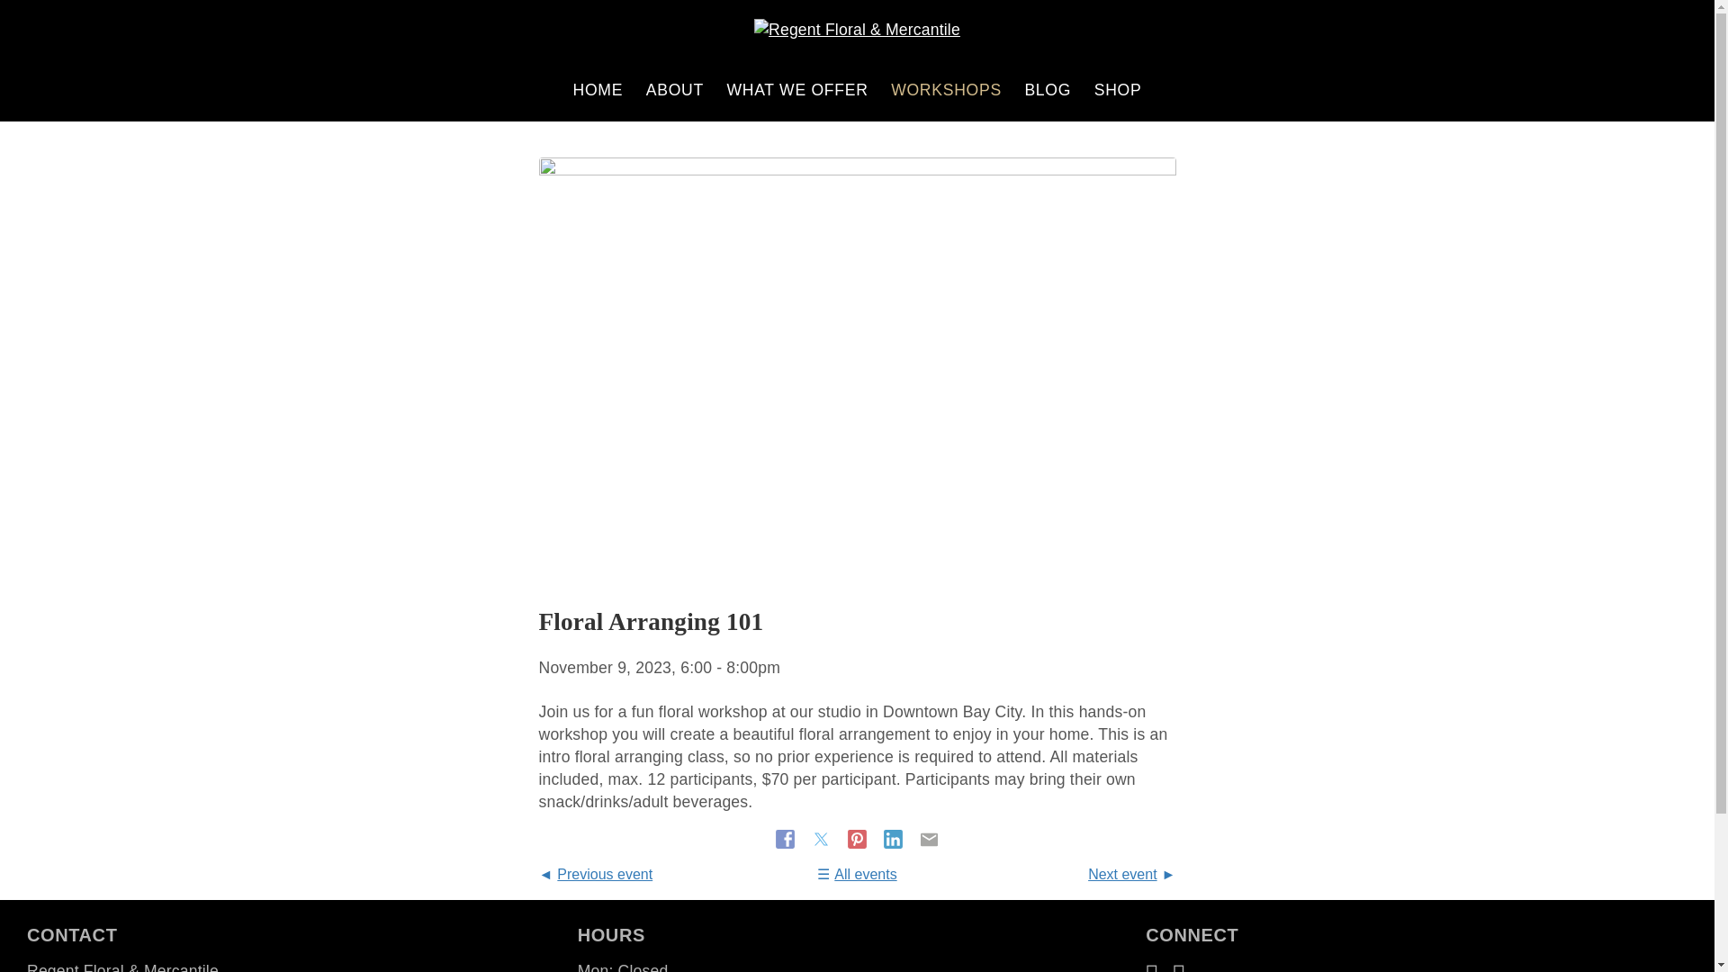 This screenshot has height=972, width=1728. I want to click on Share in an email, so click(929, 839).